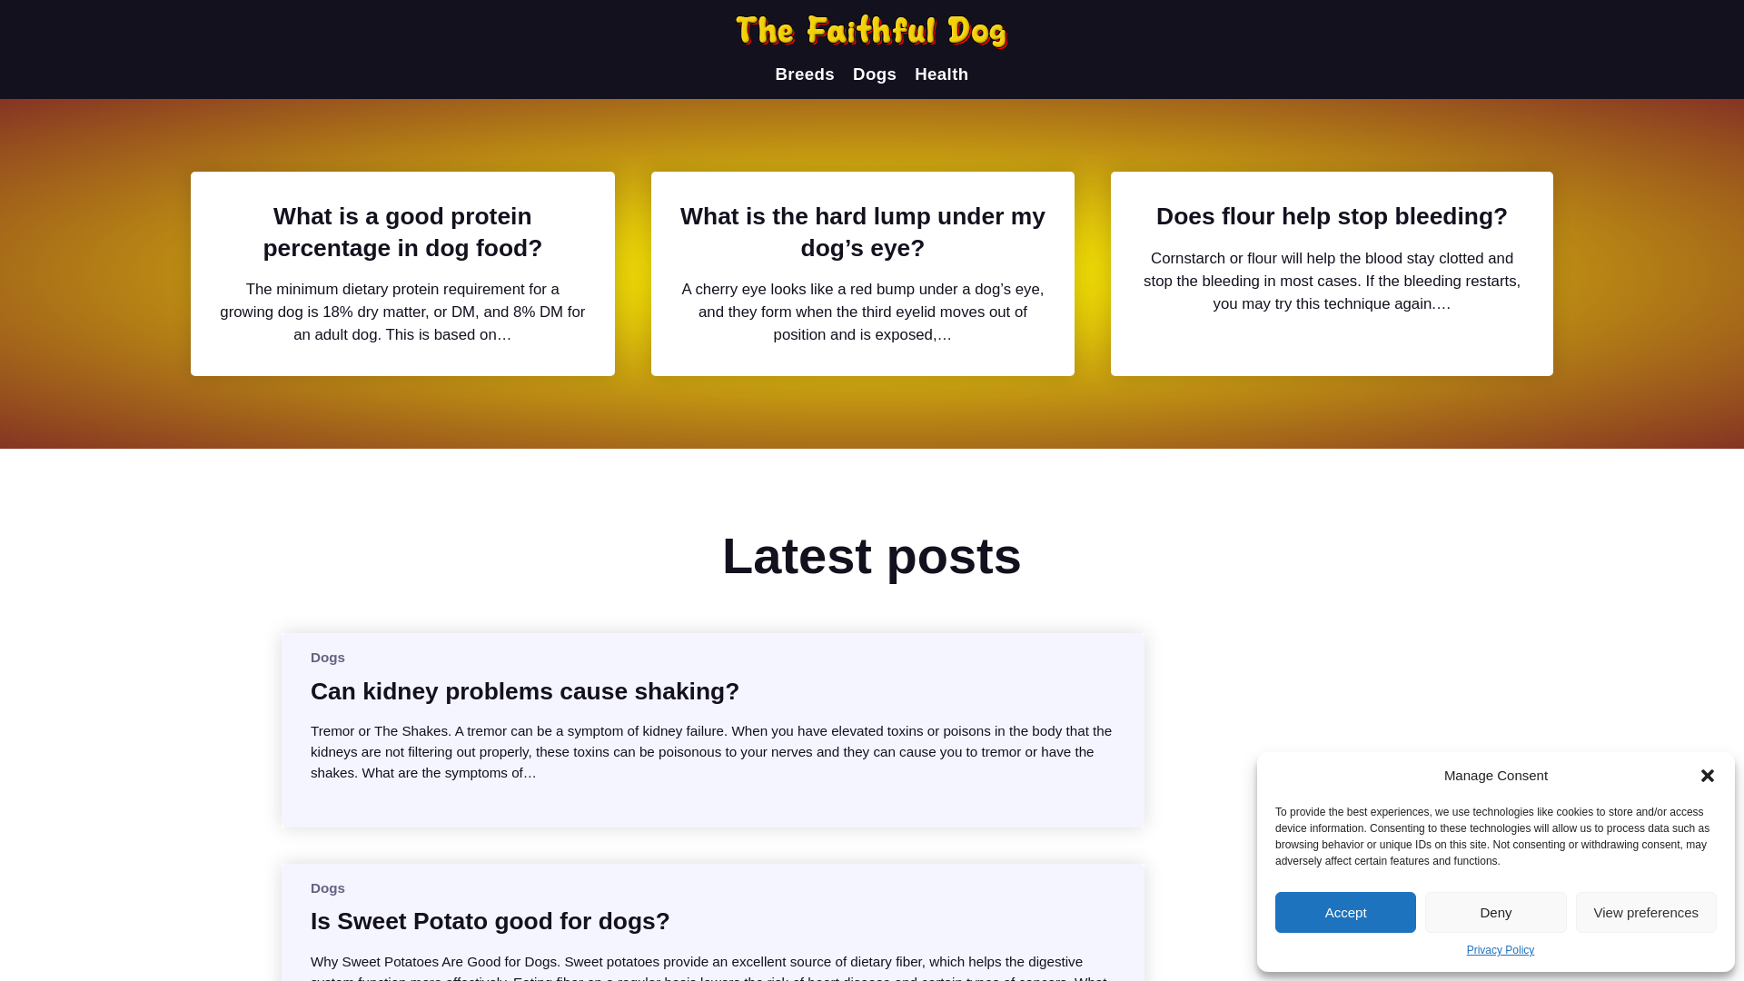 Image resolution: width=1744 pixels, height=981 pixels. What do you see at coordinates (327, 887) in the screenshot?
I see `Dogs` at bounding box center [327, 887].